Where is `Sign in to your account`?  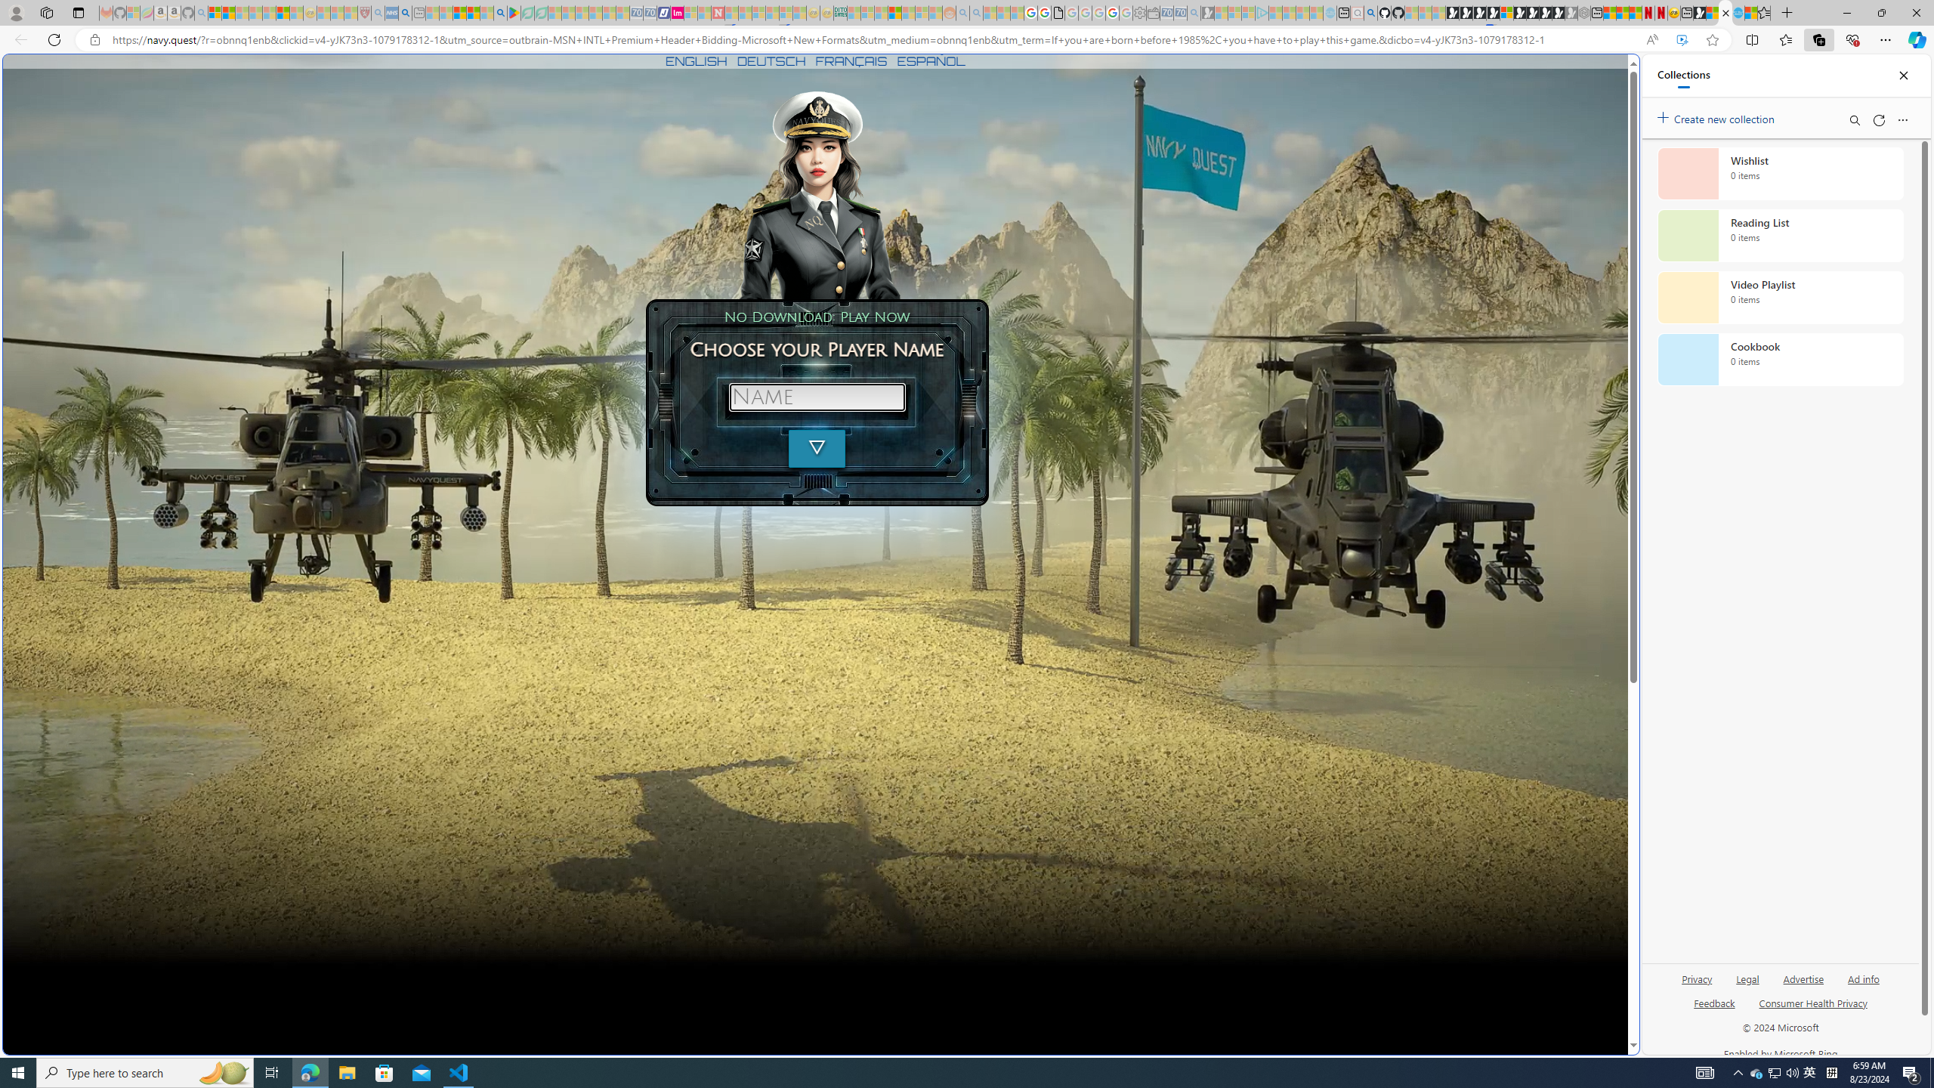 Sign in to your account is located at coordinates (1506, 13).